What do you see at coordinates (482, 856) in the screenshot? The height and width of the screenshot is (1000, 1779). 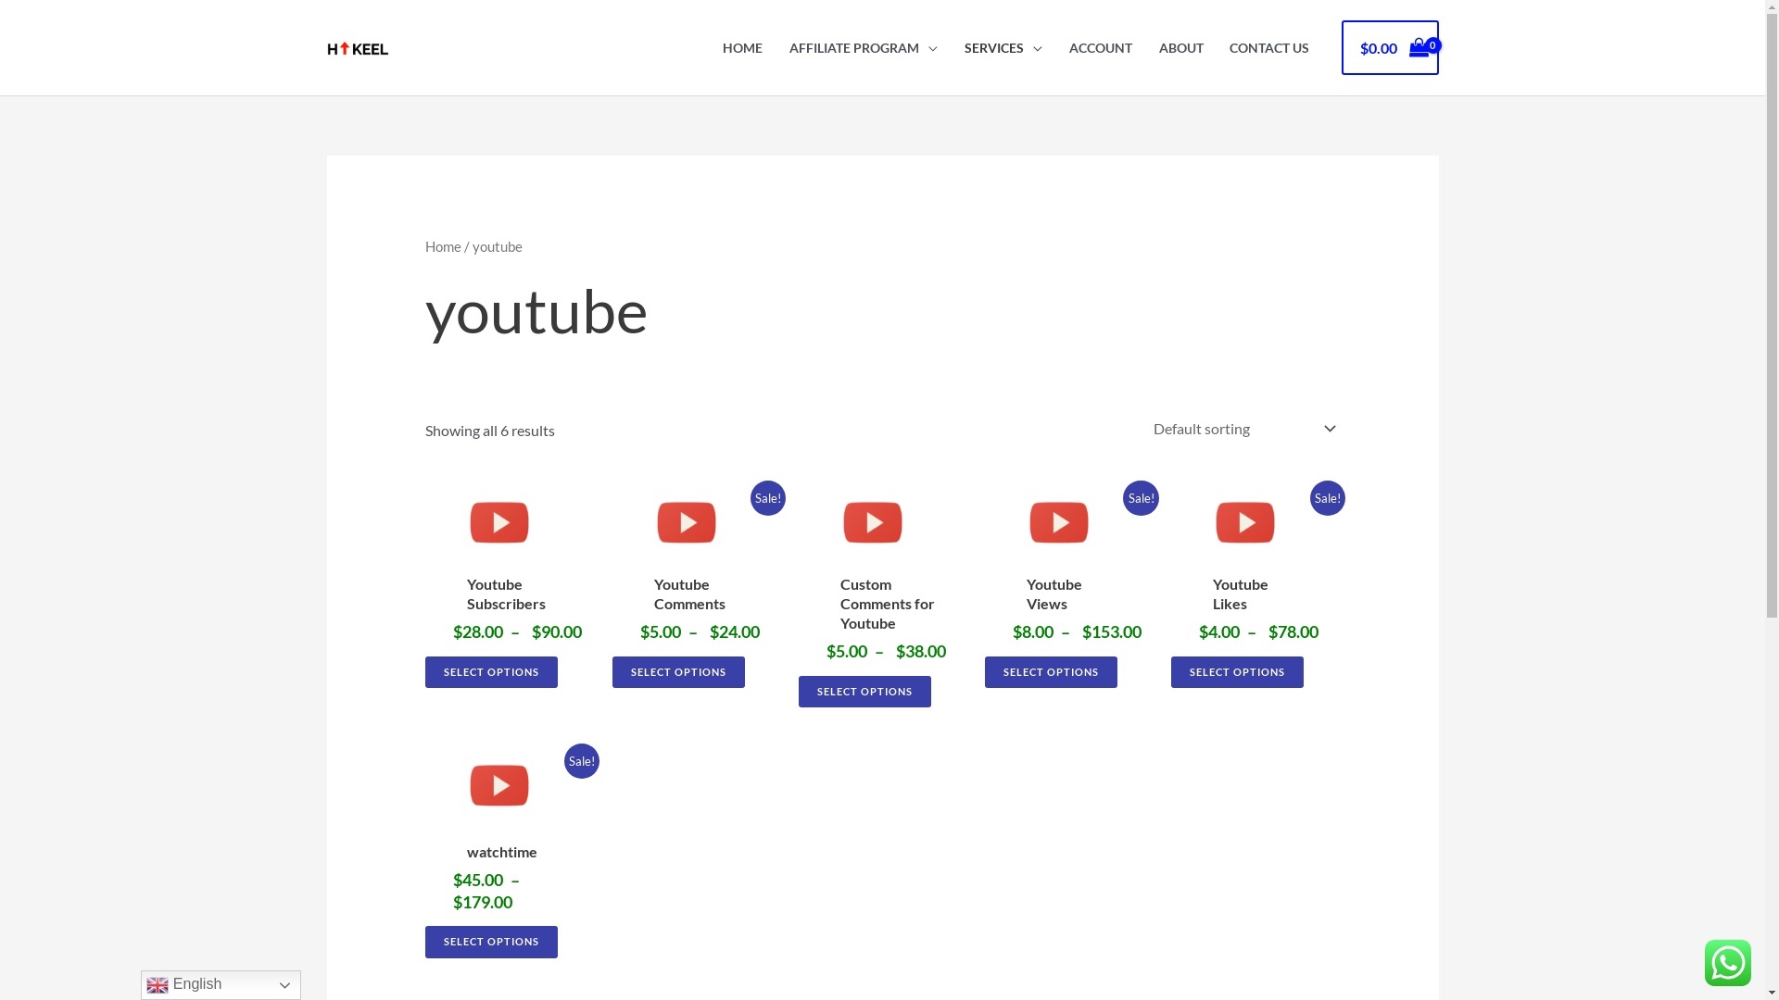 I see `watchtime` at bounding box center [482, 856].